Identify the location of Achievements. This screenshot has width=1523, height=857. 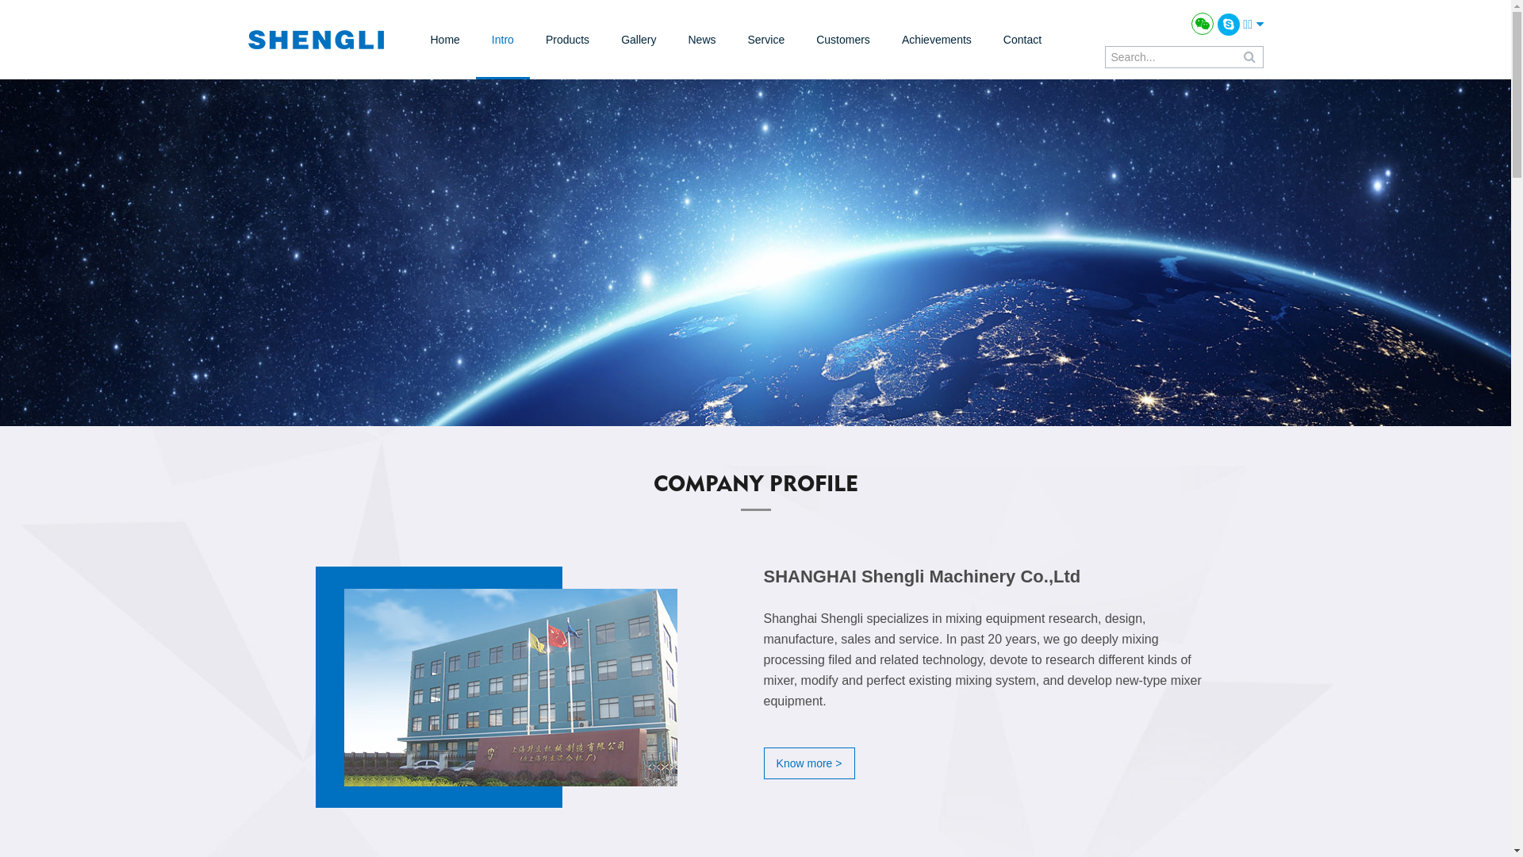
(937, 40).